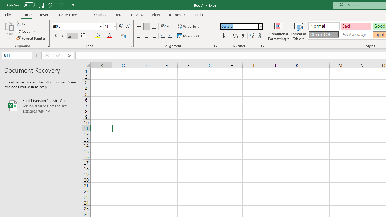 The width and height of the screenshot is (386, 217). Describe the element at coordinates (196, 36) in the screenshot. I see `Merge & Center` at that location.